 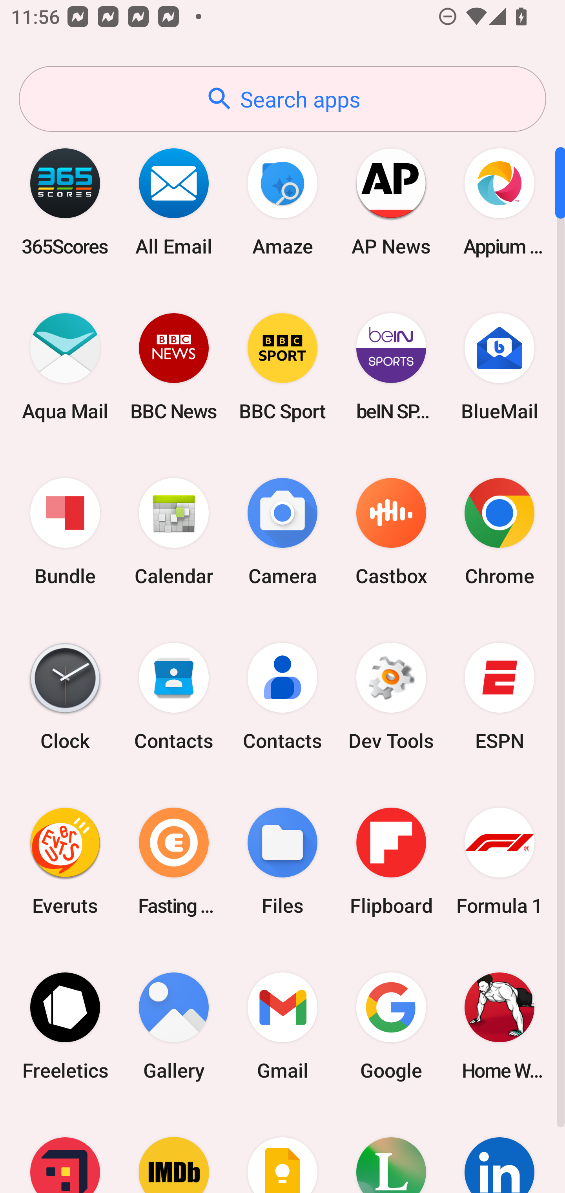 What do you see at coordinates (174, 202) in the screenshot?
I see `All Email` at bounding box center [174, 202].